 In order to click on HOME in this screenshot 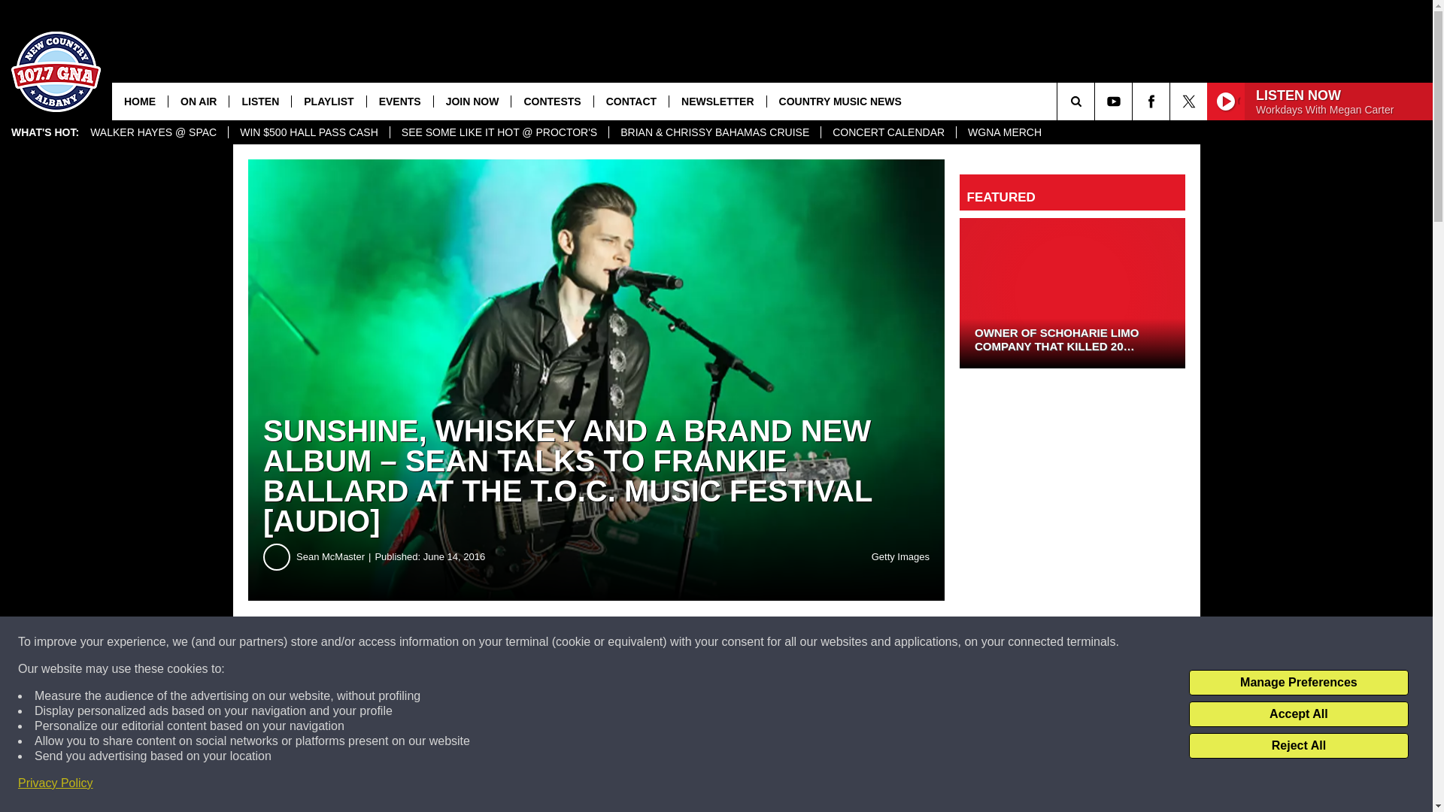, I will do `click(140, 101)`.